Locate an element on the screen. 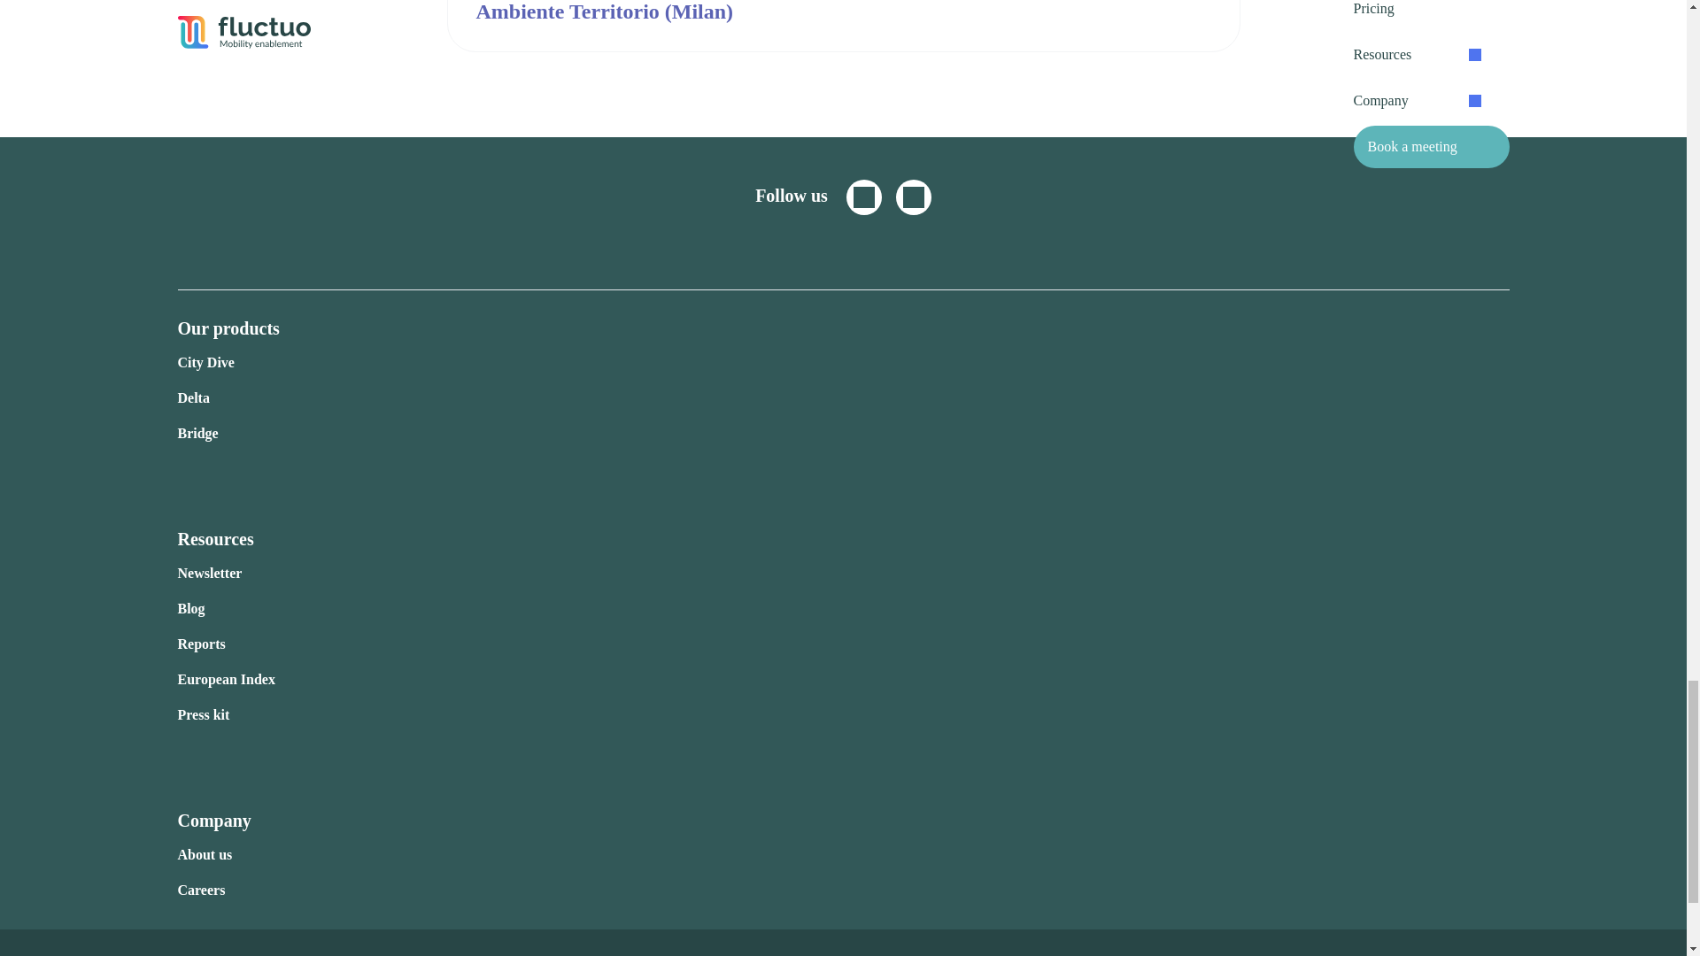 Image resolution: width=1700 pixels, height=956 pixels. Linkedin is located at coordinates (914, 197).